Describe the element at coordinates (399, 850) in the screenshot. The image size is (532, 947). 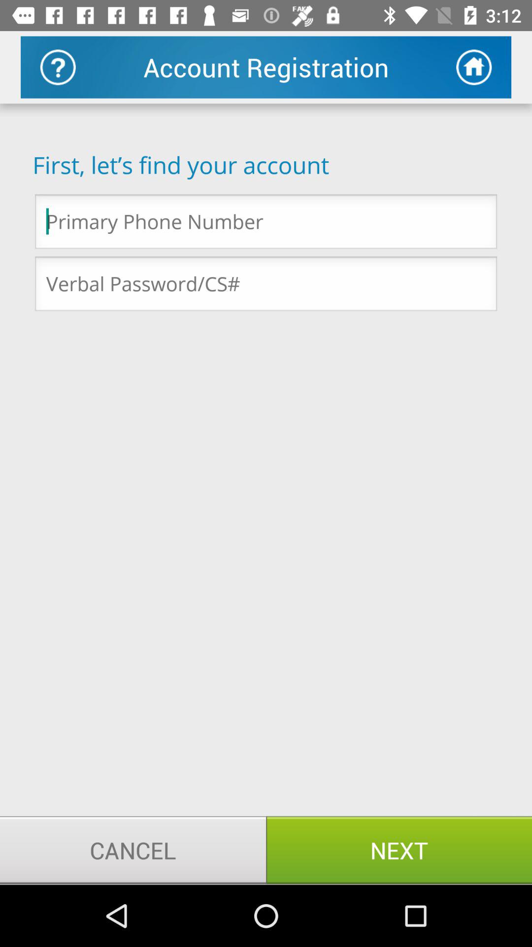
I see `click the next item` at that location.